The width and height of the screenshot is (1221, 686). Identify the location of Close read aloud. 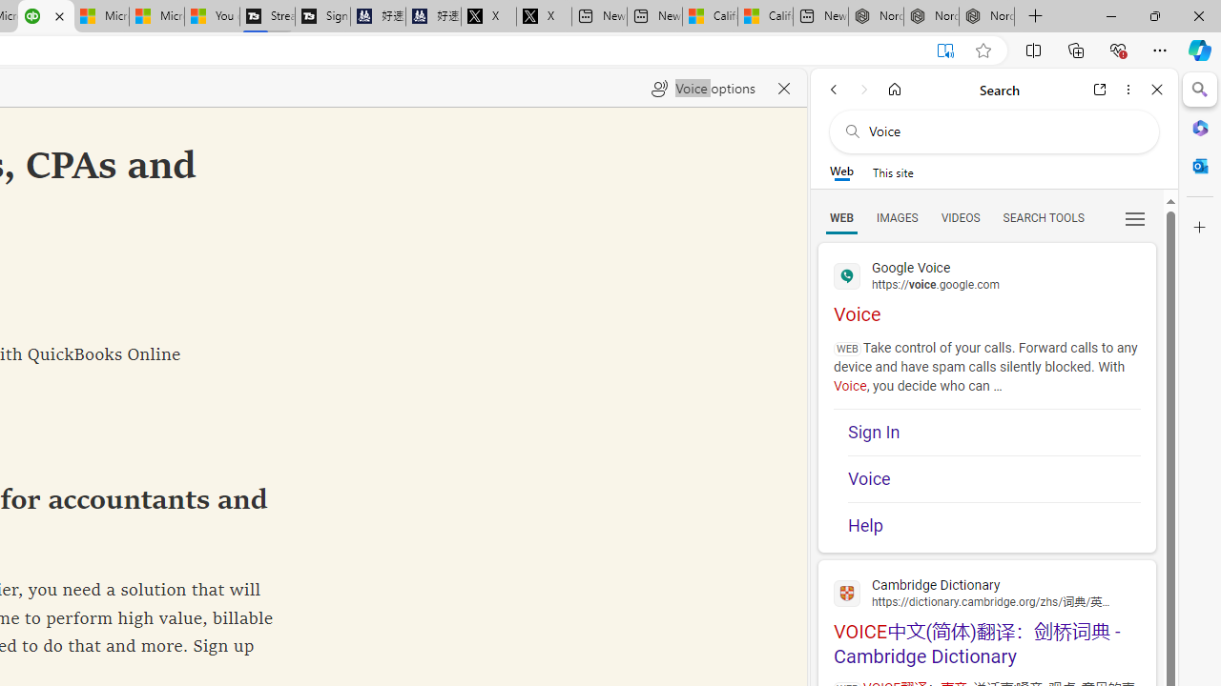
(784, 88).